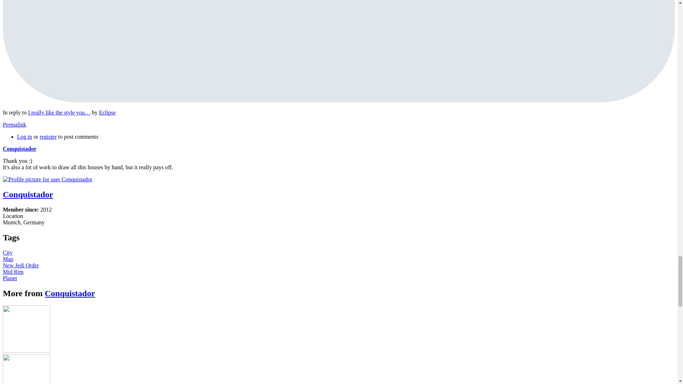  I want to click on register, so click(48, 137).